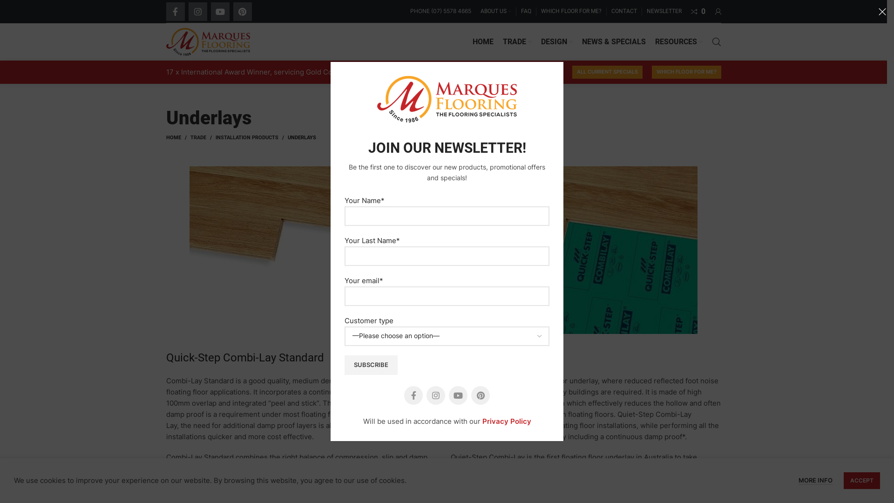 The width and height of the screenshot is (894, 503). I want to click on WHICH FLOOR FOR ME?, so click(686, 72).